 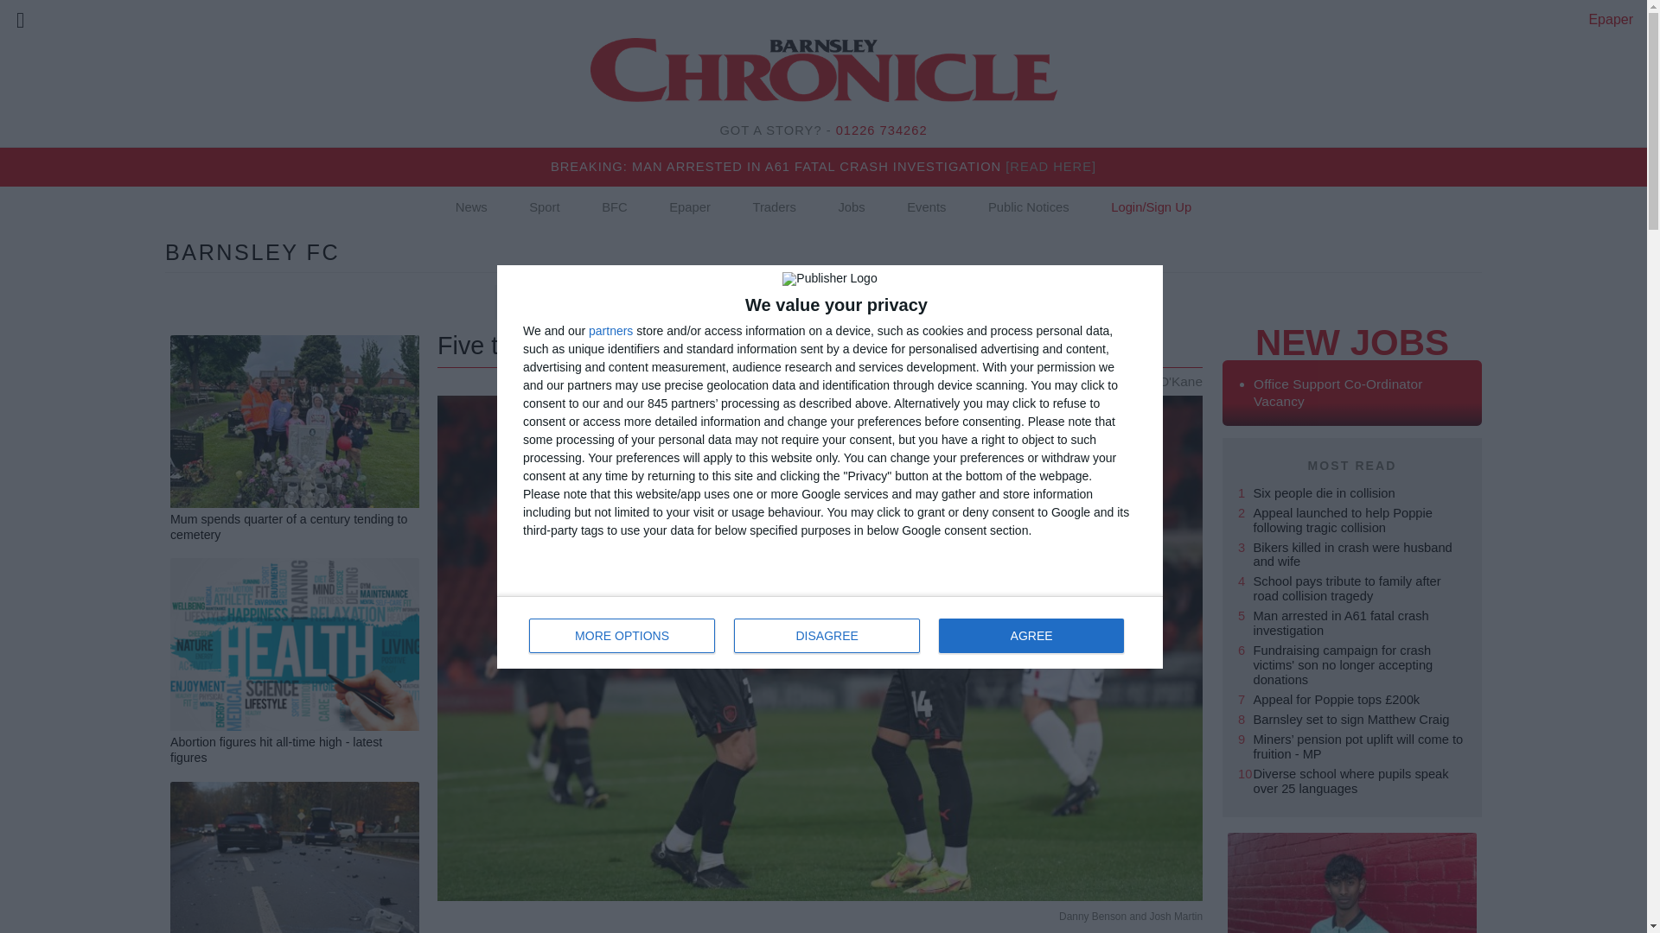 I want to click on MORE OPTIONS, so click(x=851, y=207).